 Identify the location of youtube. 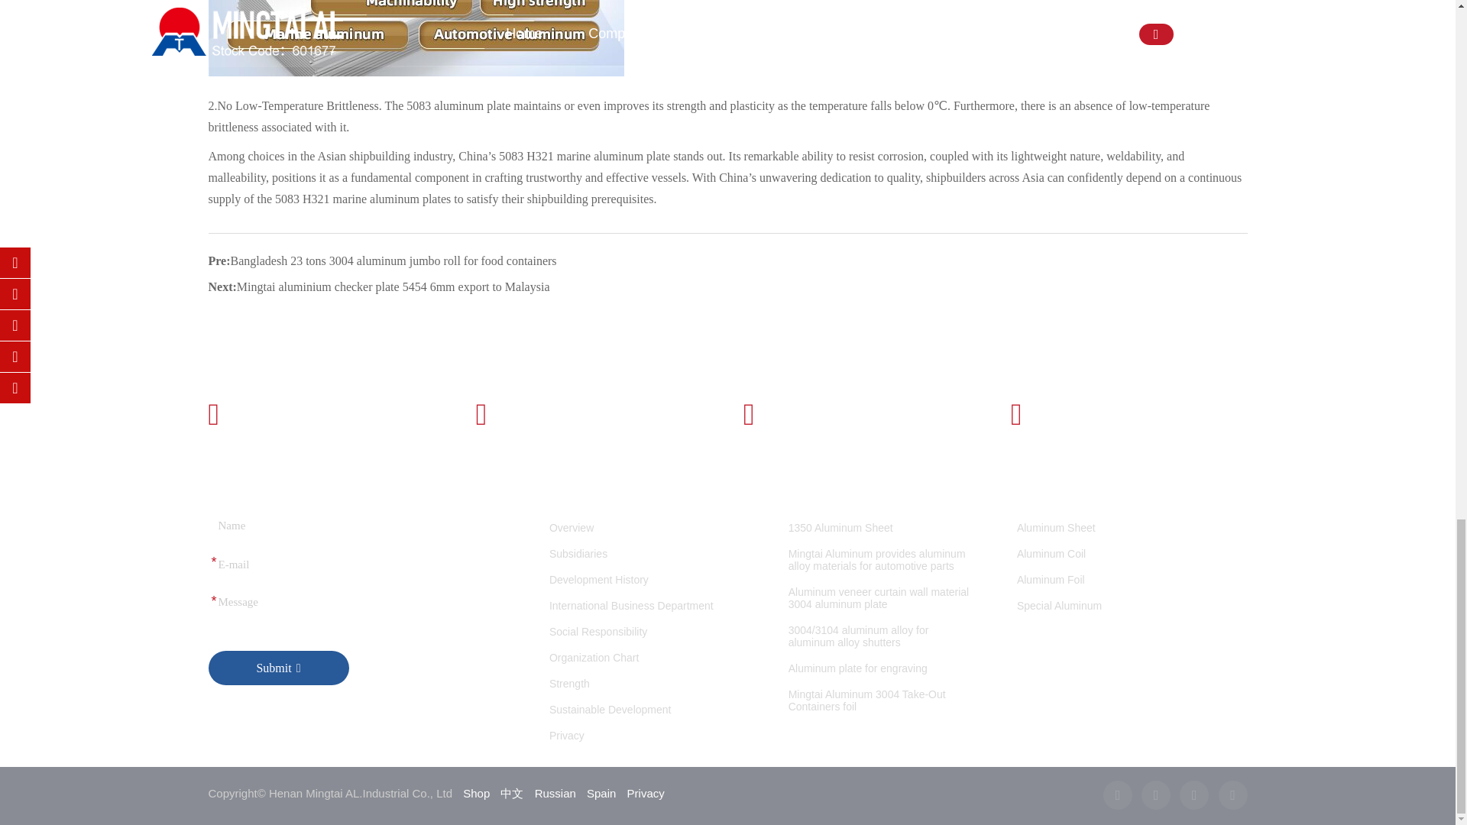
(1232, 794).